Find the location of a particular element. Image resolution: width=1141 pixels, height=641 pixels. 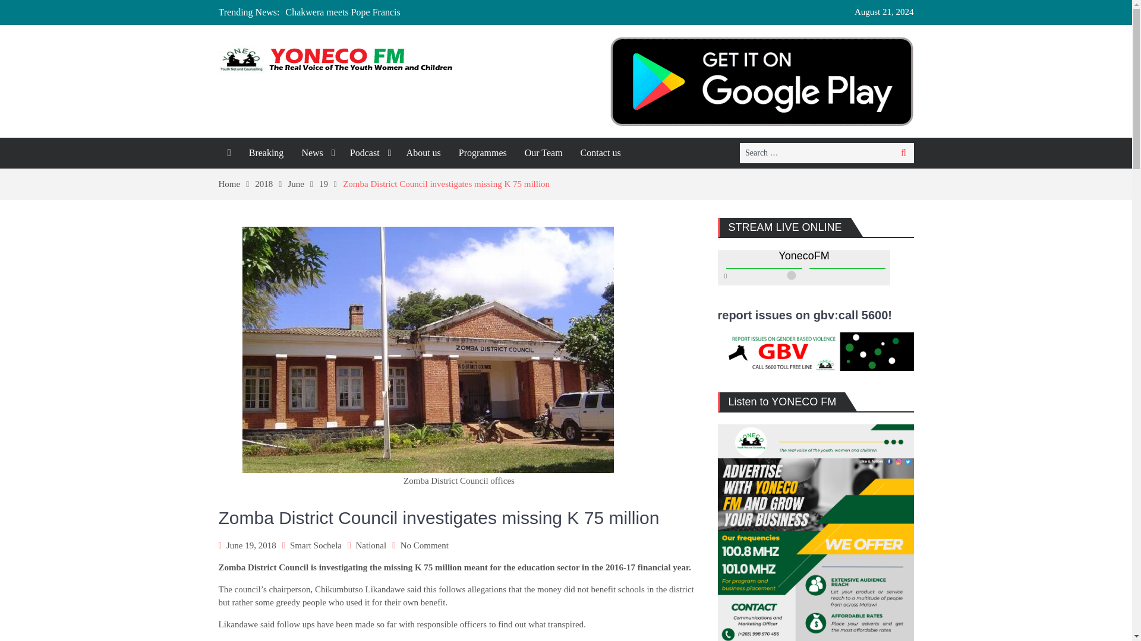

2018 is located at coordinates (271, 184).